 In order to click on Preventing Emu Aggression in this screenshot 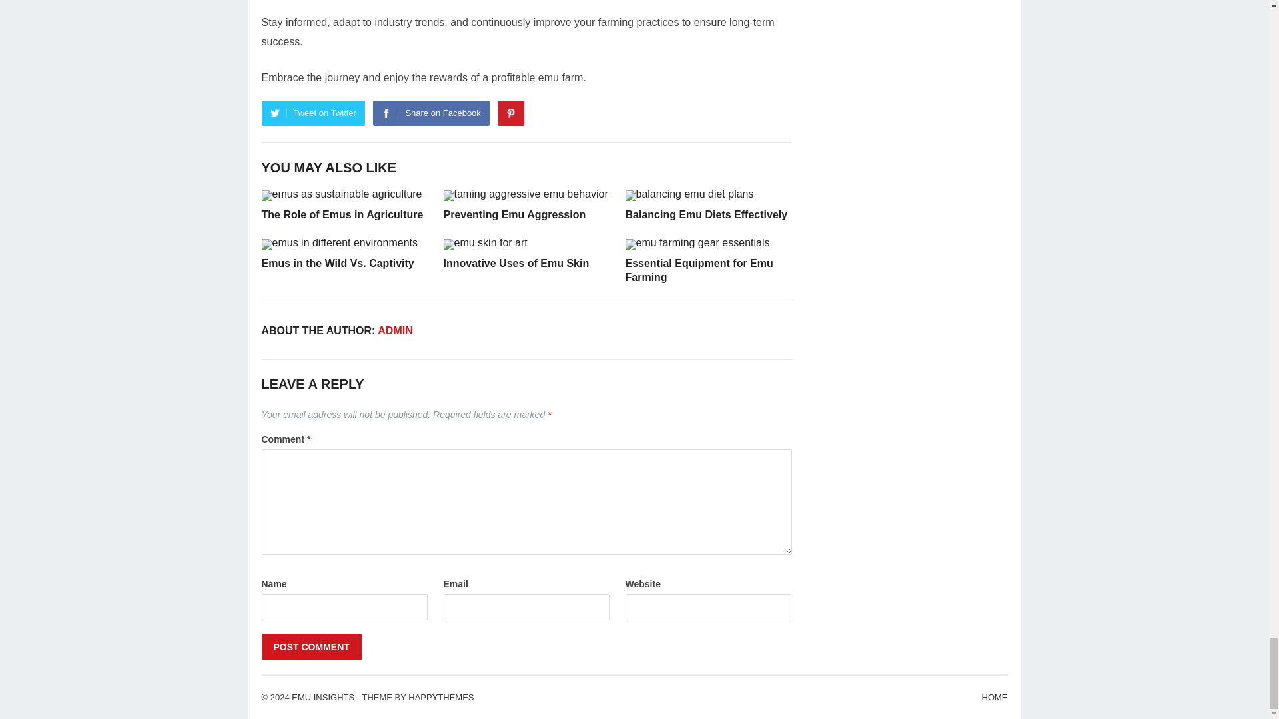, I will do `click(514, 214)`.